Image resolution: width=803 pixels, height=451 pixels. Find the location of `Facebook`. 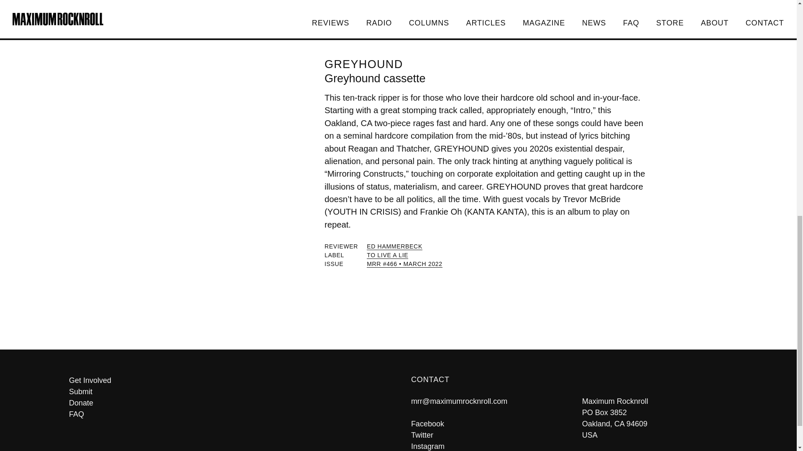

Facebook is located at coordinates (427, 423).